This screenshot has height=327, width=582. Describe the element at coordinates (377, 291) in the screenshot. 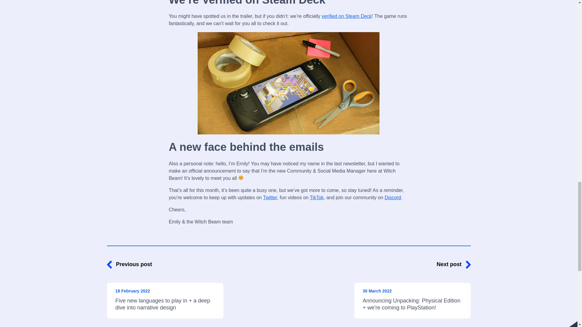

I see `30 March 2022` at that location.